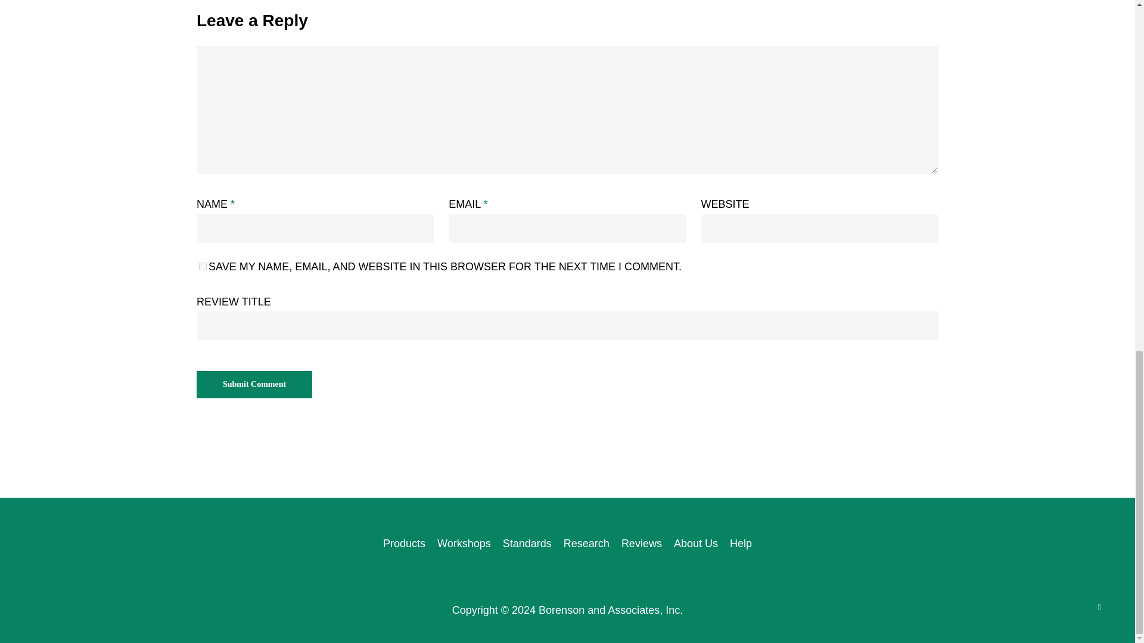  I want to click on Research, so click(586, 544).